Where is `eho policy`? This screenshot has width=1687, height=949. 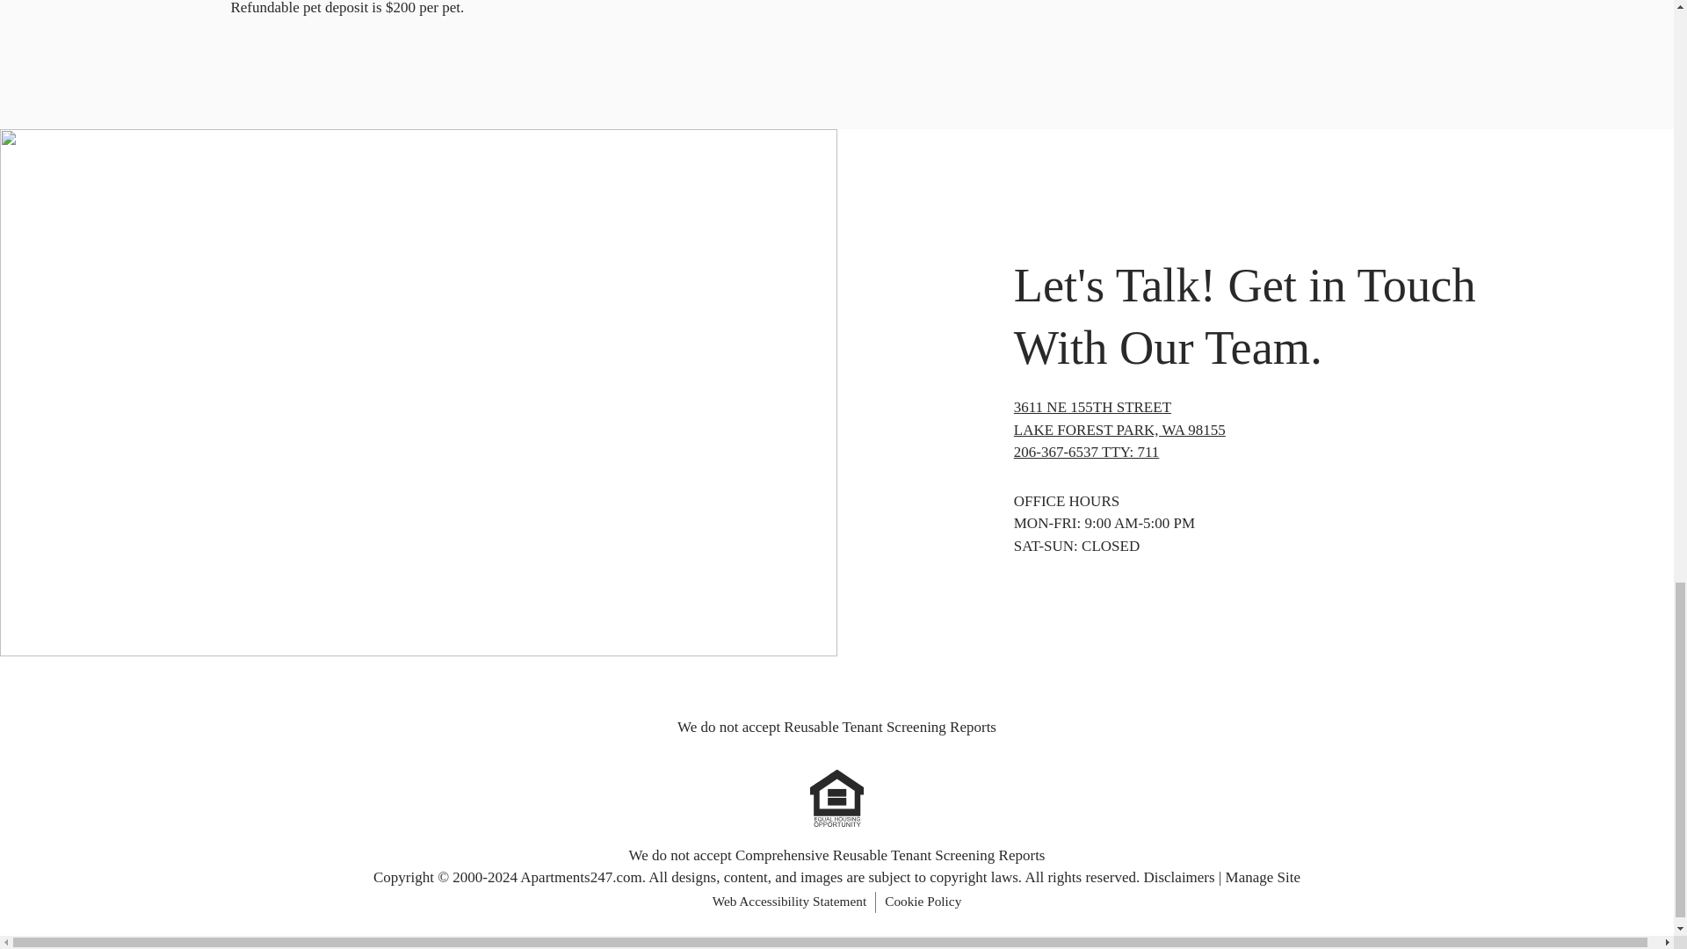
eho policy is located at coordinates (836, 798).